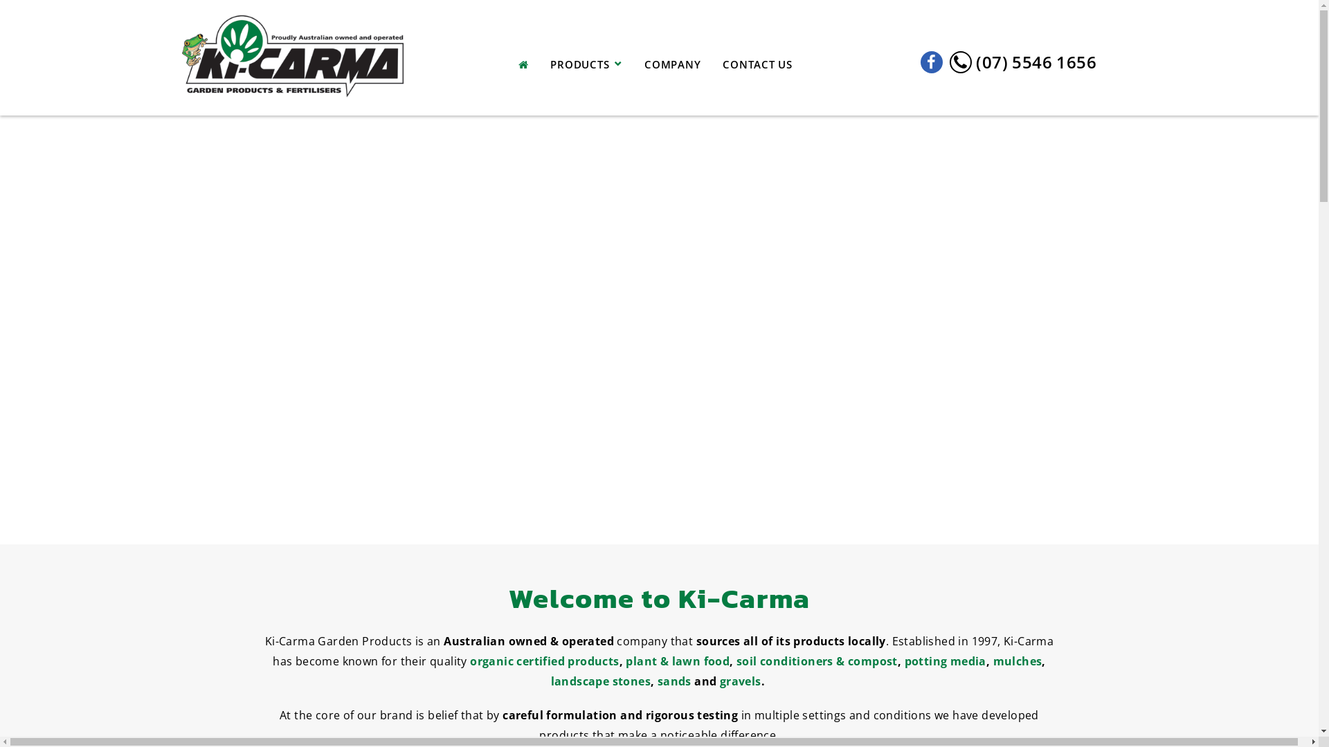  I want to click on CONTACT US, so click(757, 69).